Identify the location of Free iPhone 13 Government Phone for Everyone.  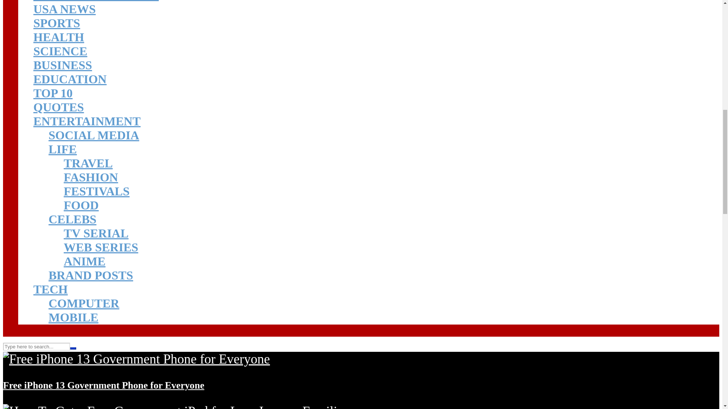
(136, 359).